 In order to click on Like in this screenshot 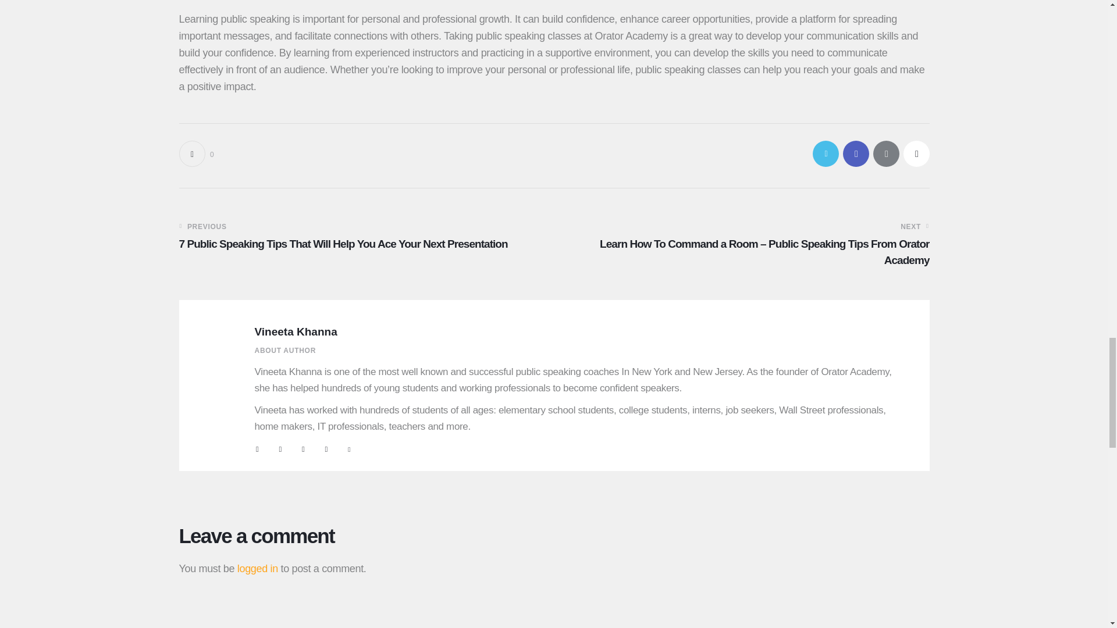, I will do `click(197, 154)`.